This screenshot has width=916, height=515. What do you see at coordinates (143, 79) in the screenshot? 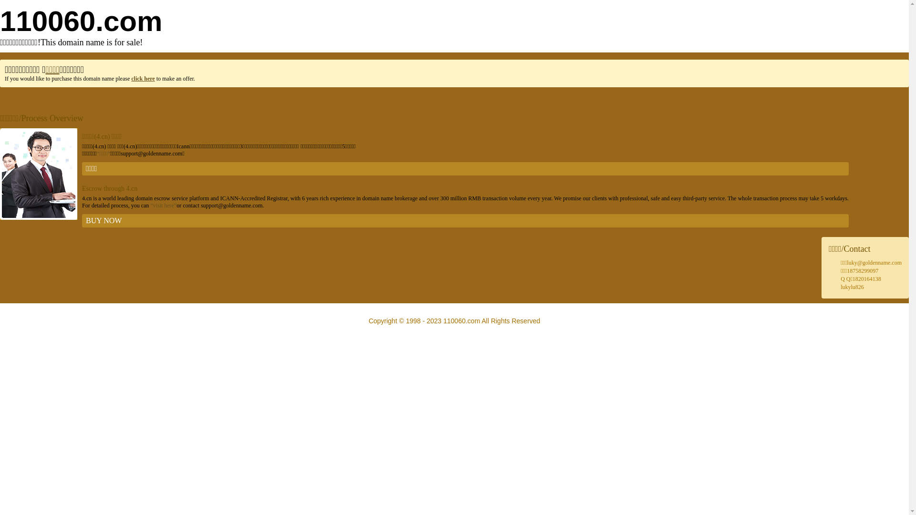
I see `click here` at bounding box center [143, 79].